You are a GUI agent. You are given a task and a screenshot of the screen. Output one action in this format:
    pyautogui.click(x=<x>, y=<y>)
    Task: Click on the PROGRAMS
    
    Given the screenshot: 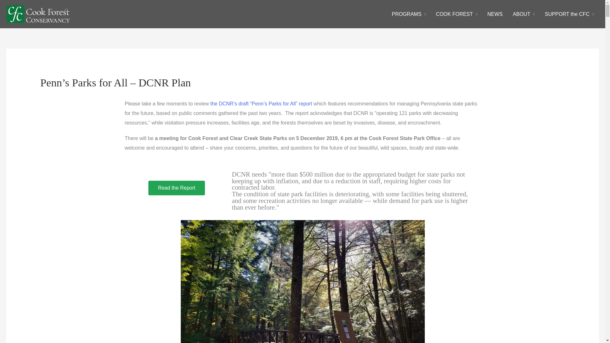 What is the action you would take?
    pyautogui.click(x=409, y=14)
    